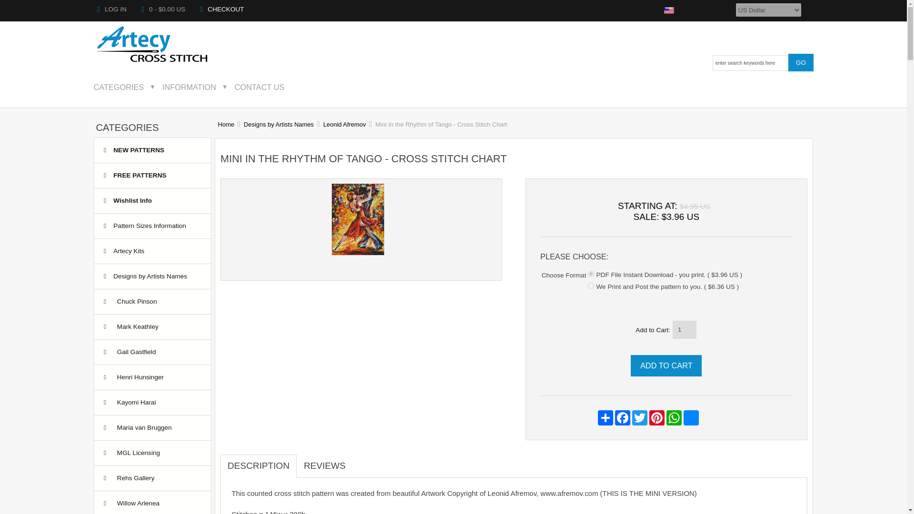 This screenshot has height=514, width=914. Describe the element at coordinates (750, 63) in the screenshot. I see `Enter search keywords here` at that location.